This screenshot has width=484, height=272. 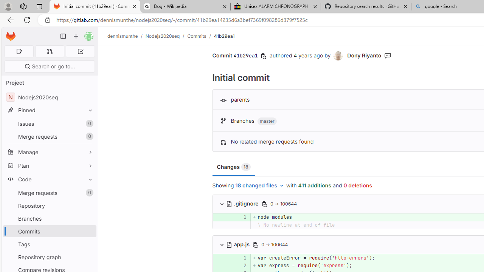 I want to click on Pinned, so click(x=49, y=110).